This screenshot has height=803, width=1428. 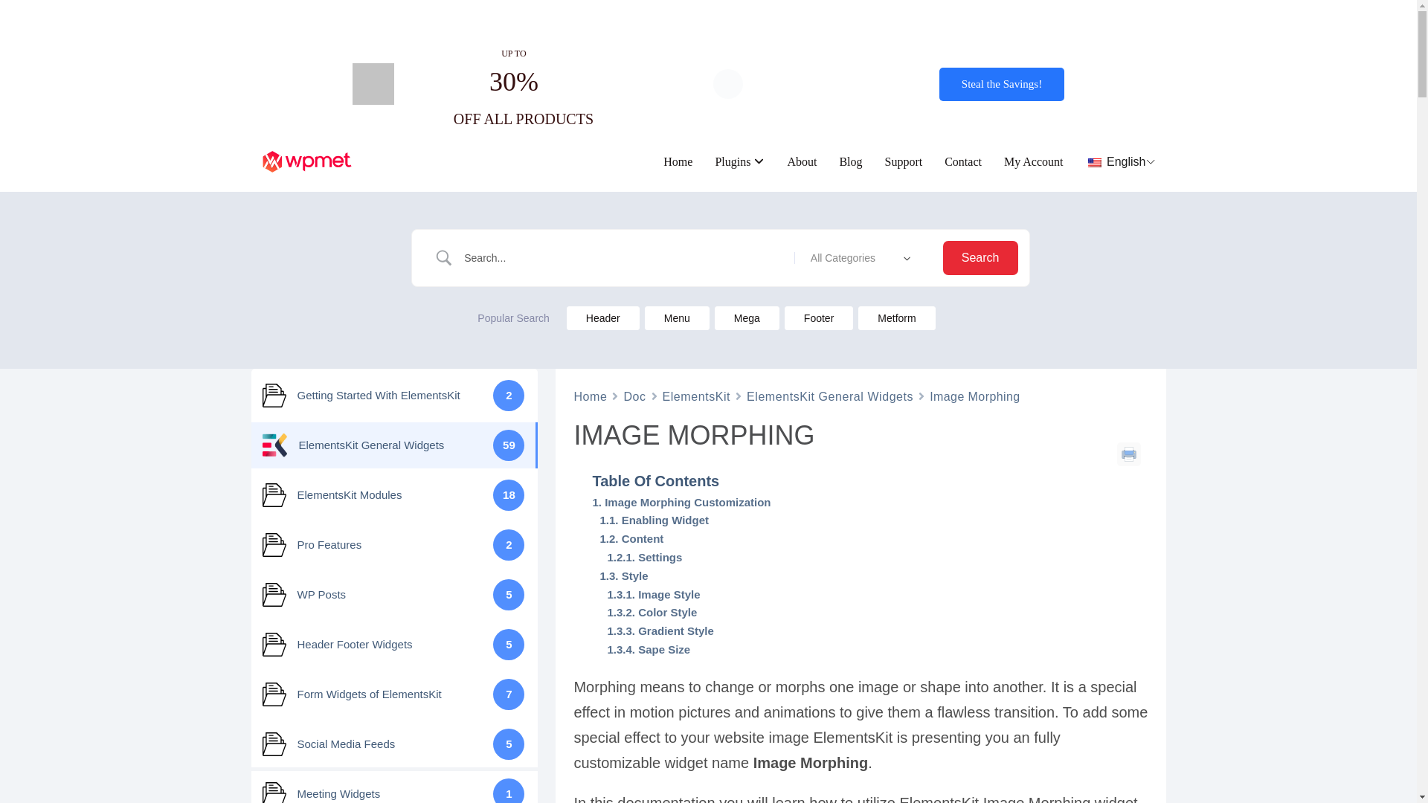 What do you see at coordinates (1001, 84) in the screenshot?
I see `Steal the Savings!` at bounding box center [1001, 84].